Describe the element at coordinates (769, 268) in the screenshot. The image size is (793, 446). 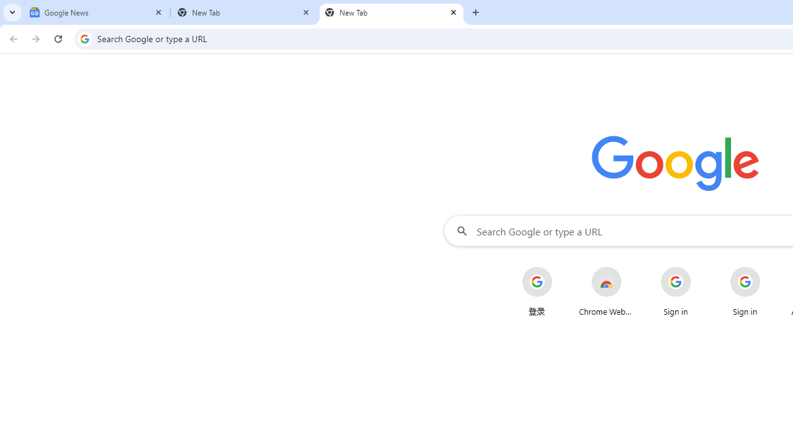
I see `More actions for Sign in shortcut` at that location.